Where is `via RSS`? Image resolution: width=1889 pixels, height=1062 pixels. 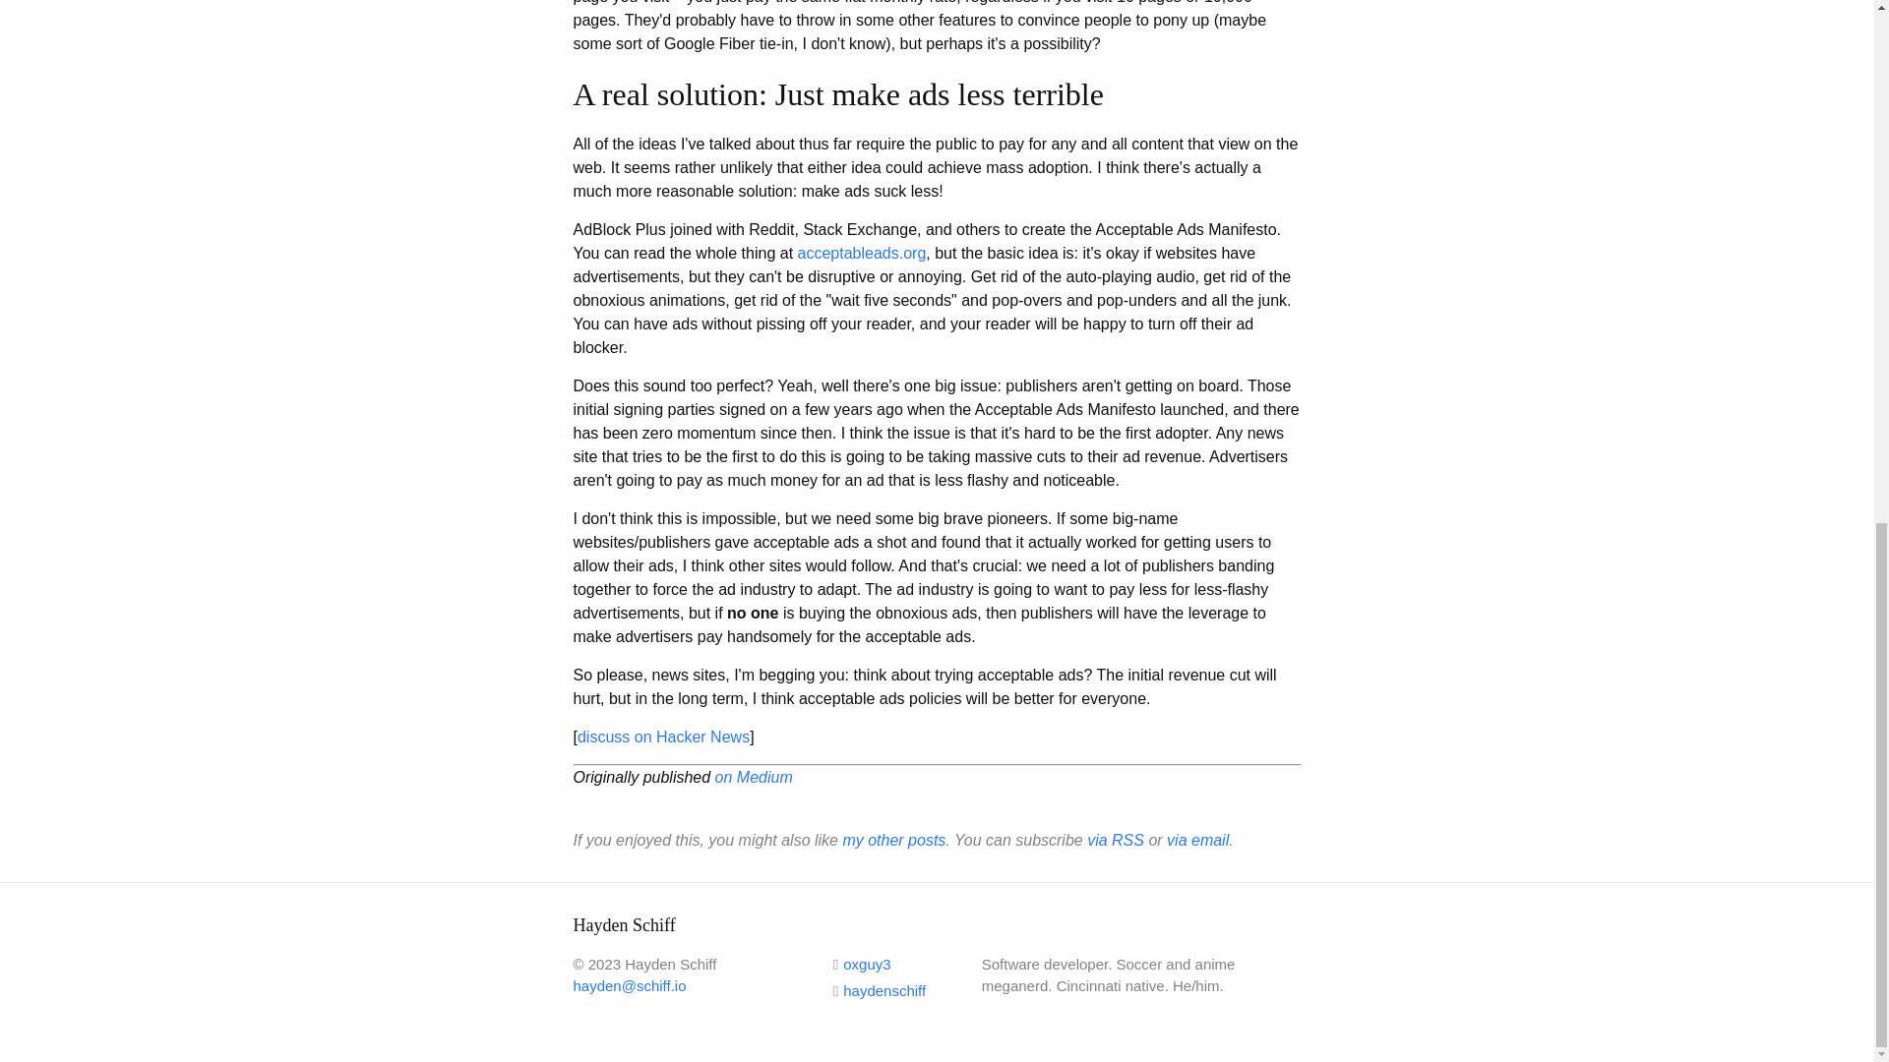
via RSS is located at coordinates (1116, 840).